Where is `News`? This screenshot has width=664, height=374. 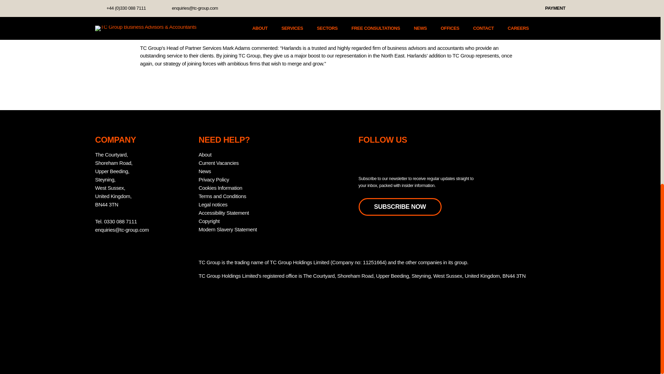 News is located at coordinates (205, 171).